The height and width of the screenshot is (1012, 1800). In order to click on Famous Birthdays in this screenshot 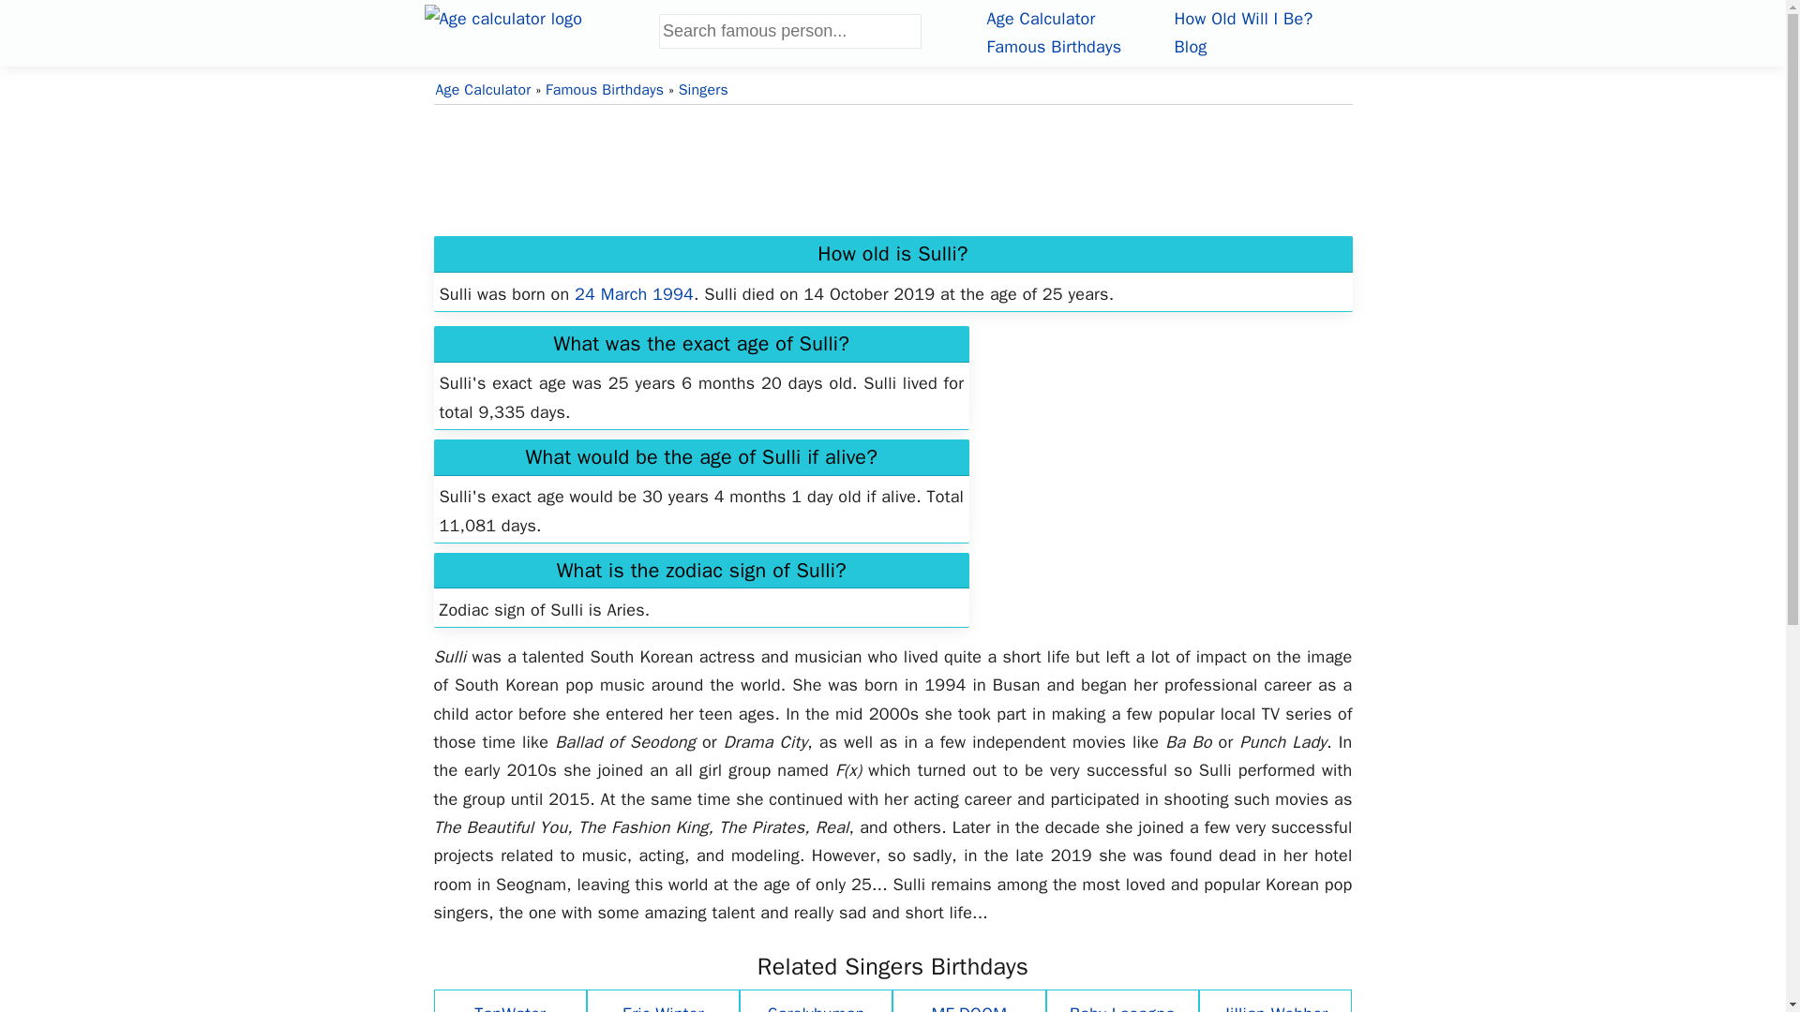, I will do `click(1054, 46)`.